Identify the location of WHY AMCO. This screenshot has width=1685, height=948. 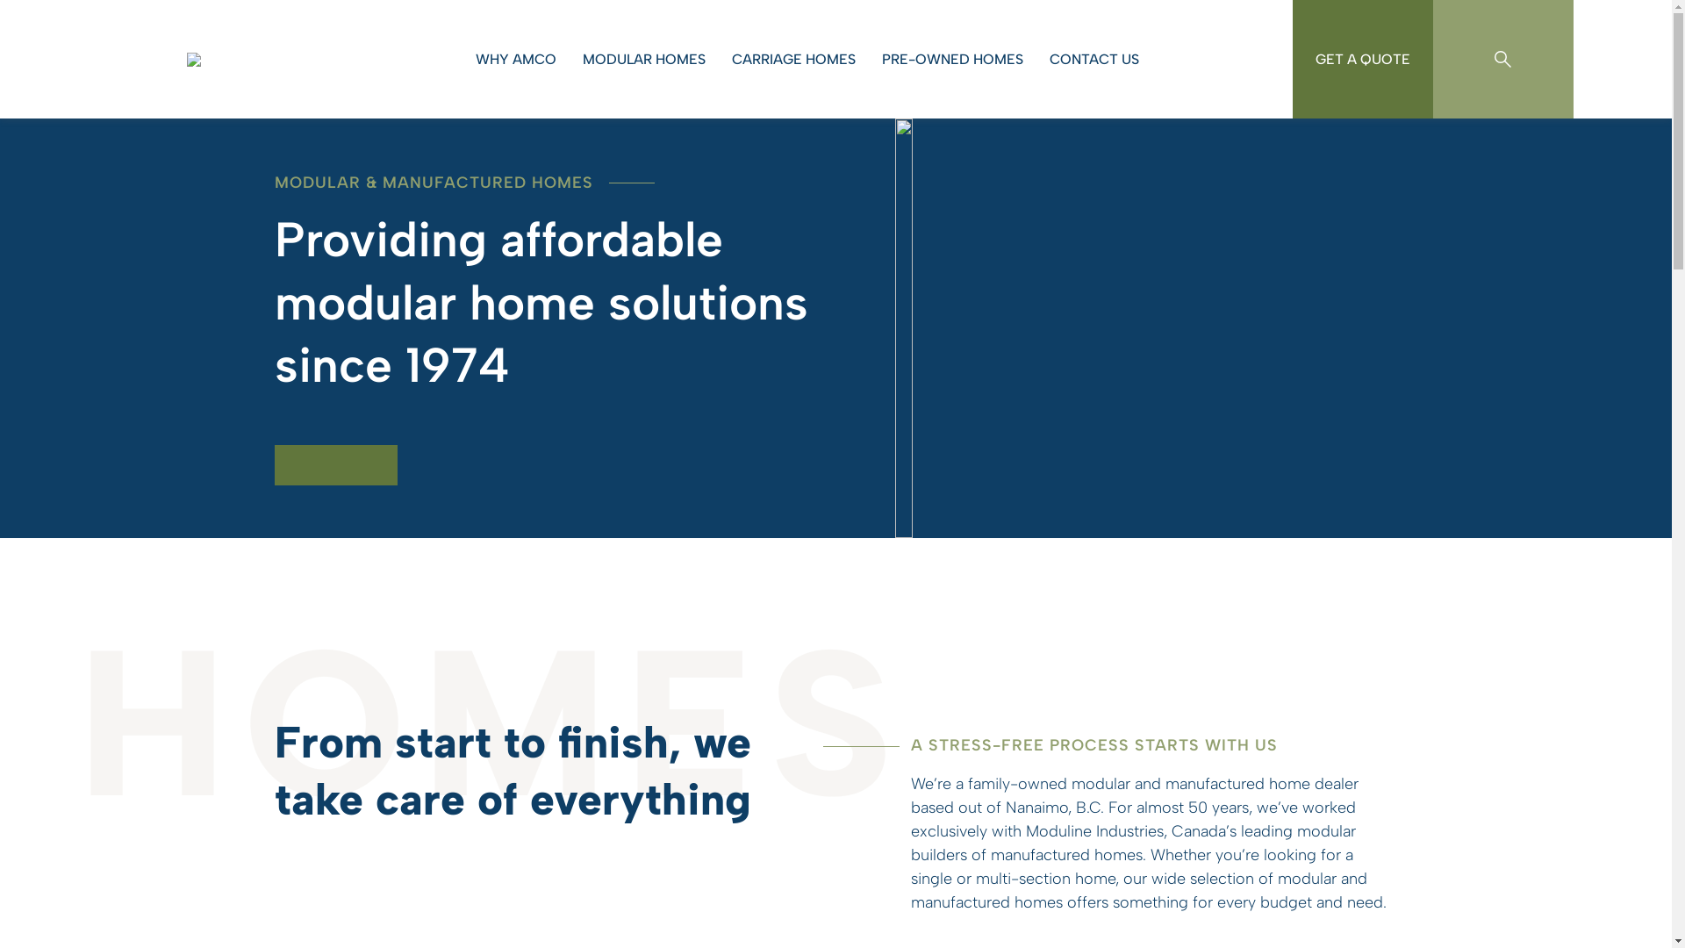
(525, 59).